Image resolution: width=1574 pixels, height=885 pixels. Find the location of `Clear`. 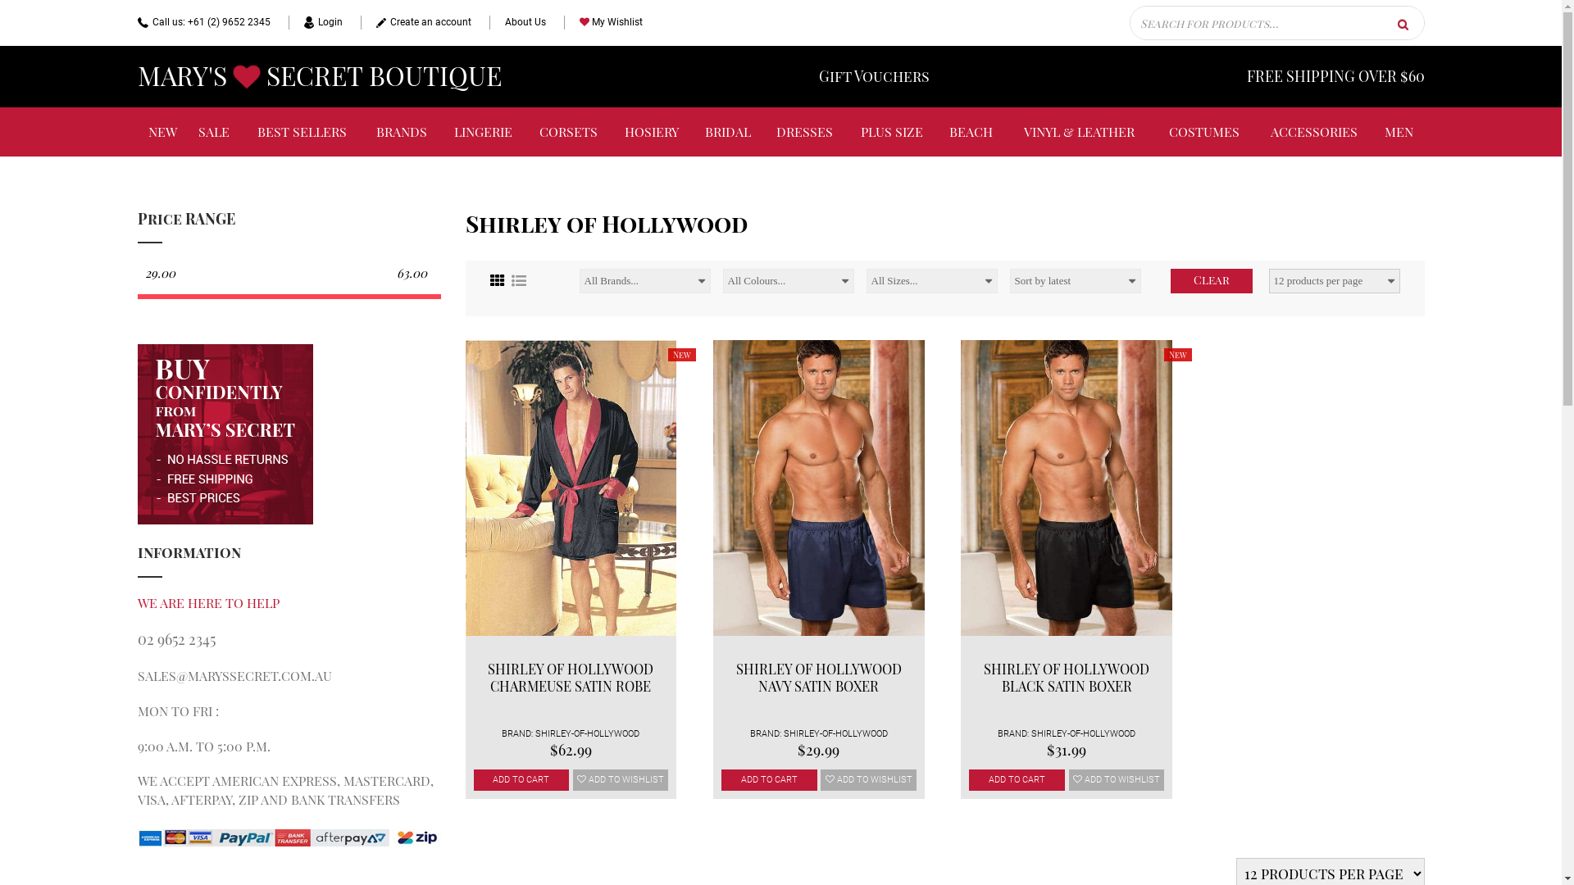

Clear is located at coordinates (1212, 281).